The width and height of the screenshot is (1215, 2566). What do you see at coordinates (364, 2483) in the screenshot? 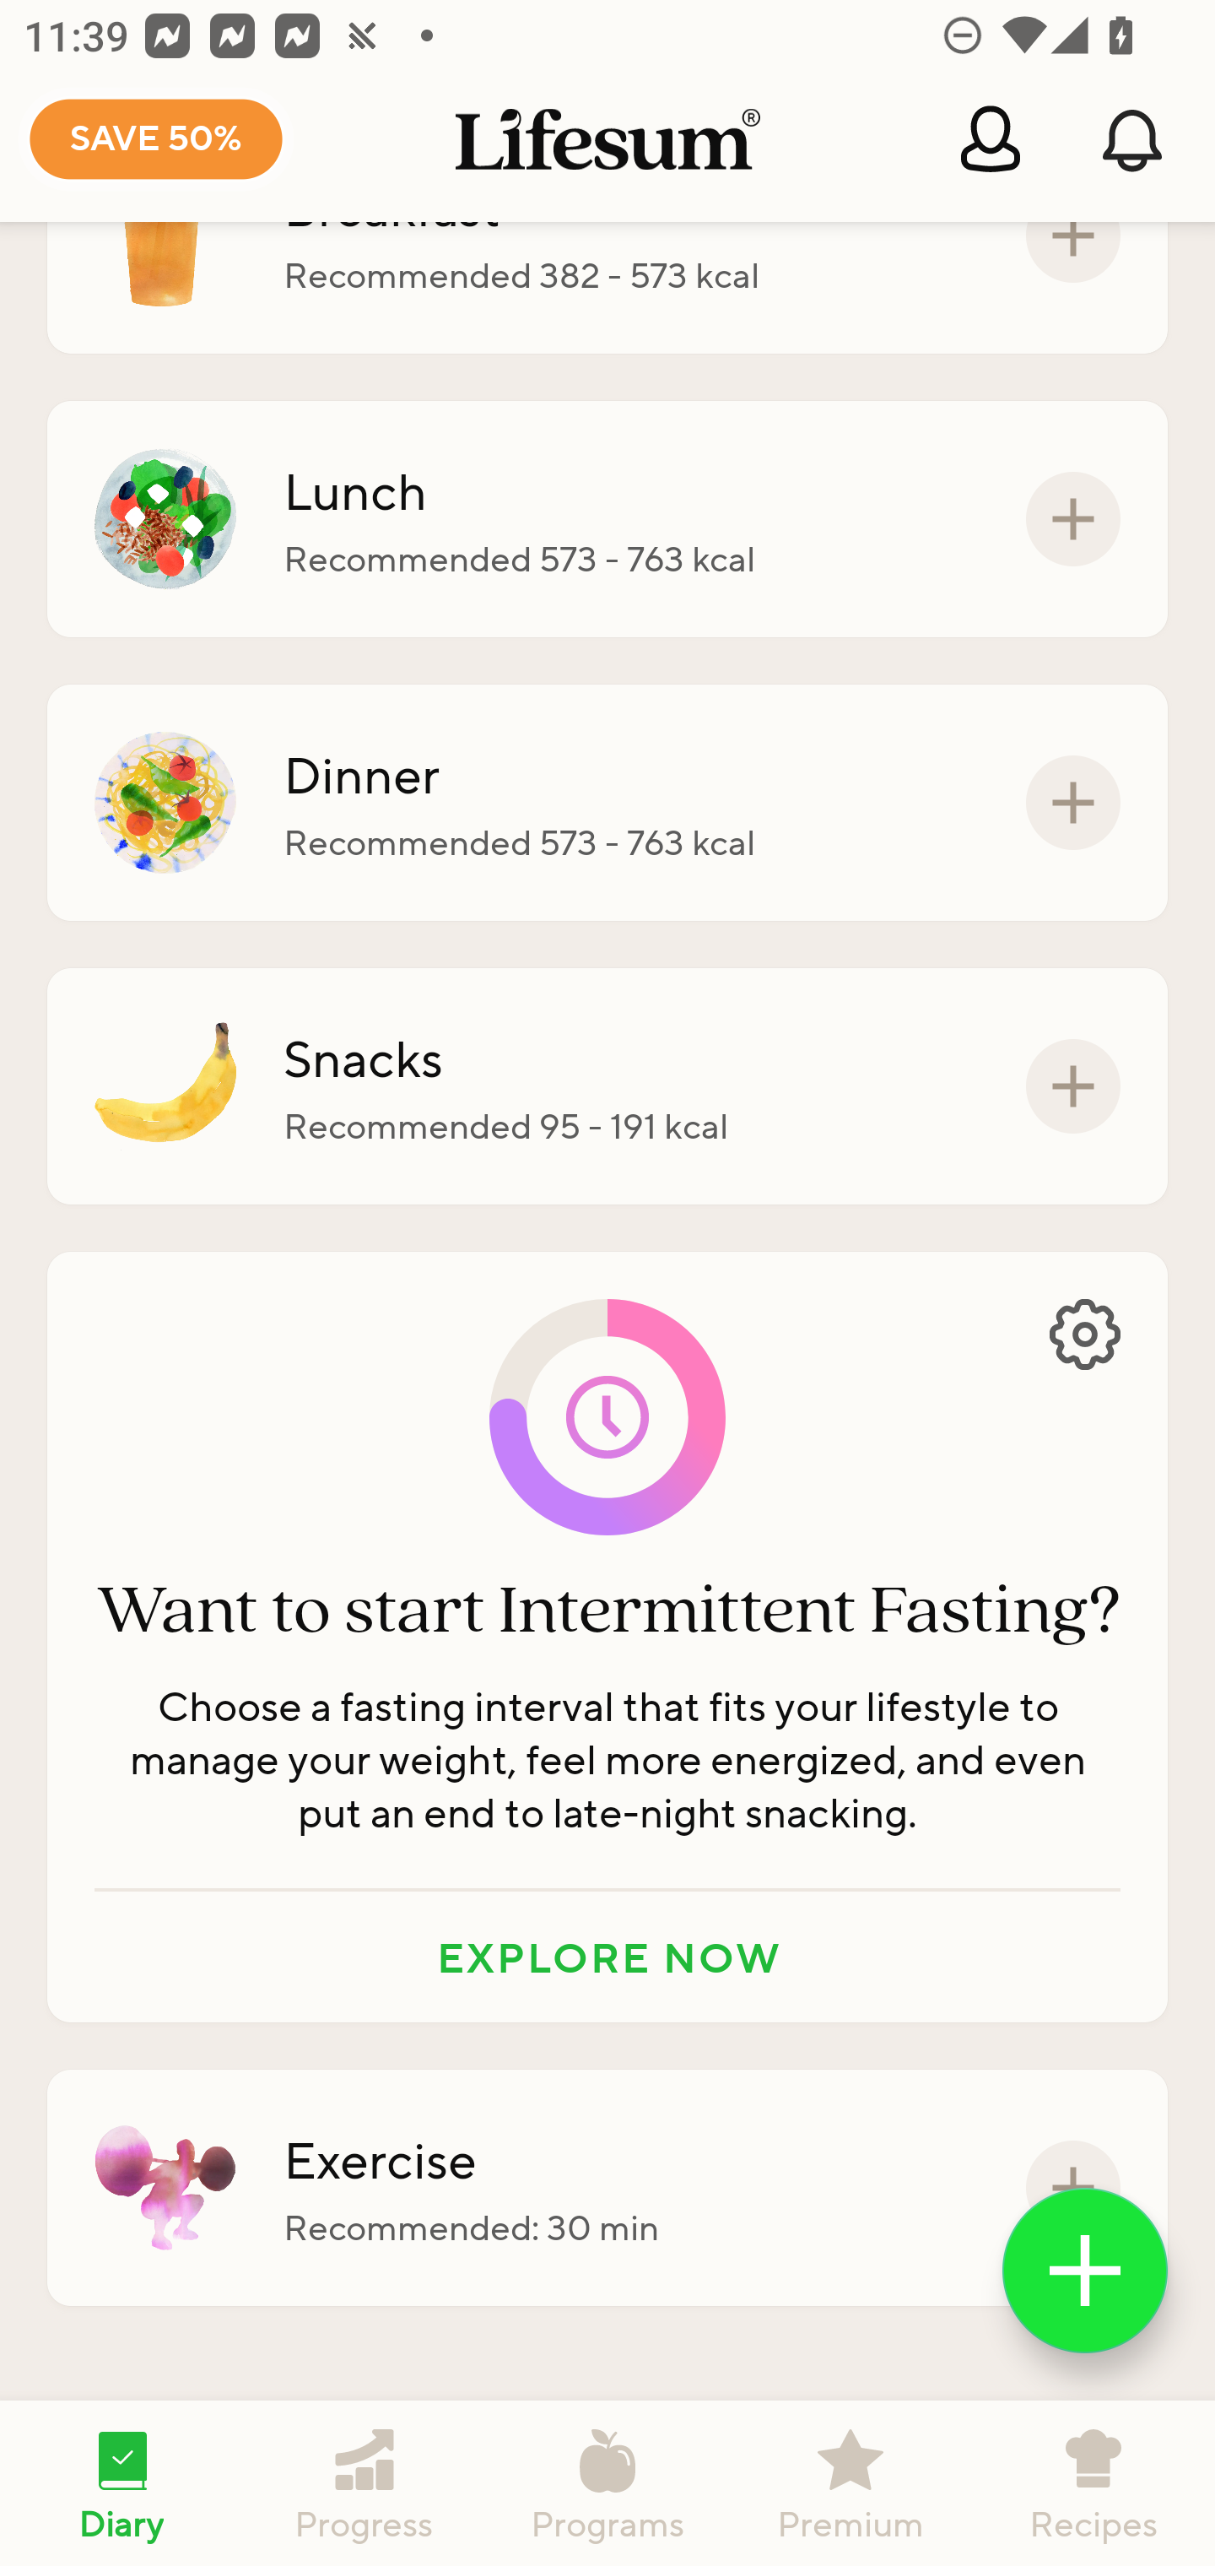
I see `Progress` at bounding box center [364, 2483].